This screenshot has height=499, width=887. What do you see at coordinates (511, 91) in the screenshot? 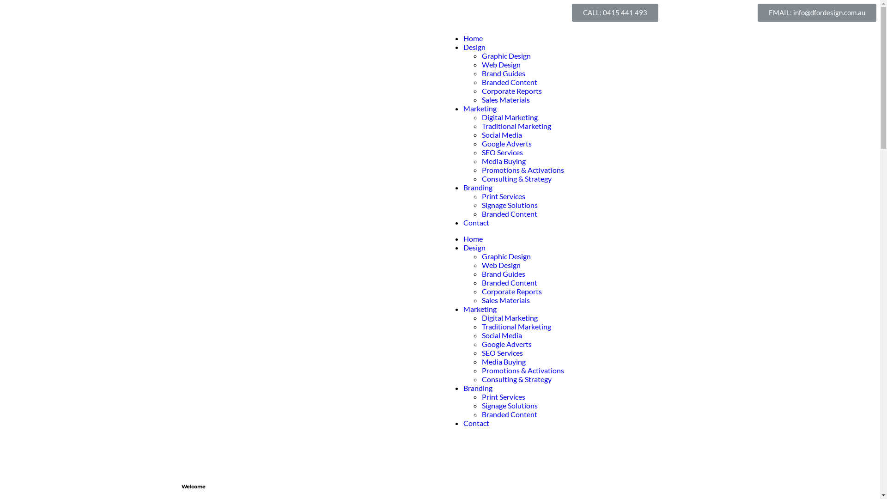
I see `Corporate Reports` at bounding box center [511, 91].